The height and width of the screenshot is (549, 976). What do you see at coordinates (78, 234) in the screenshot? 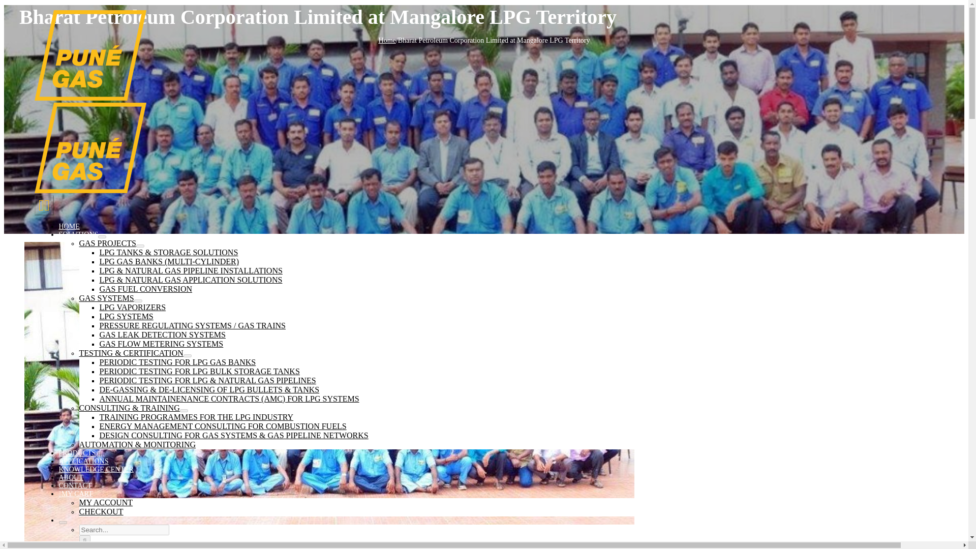
I see `SOLUTIONS` at bounding box center [78, 234].